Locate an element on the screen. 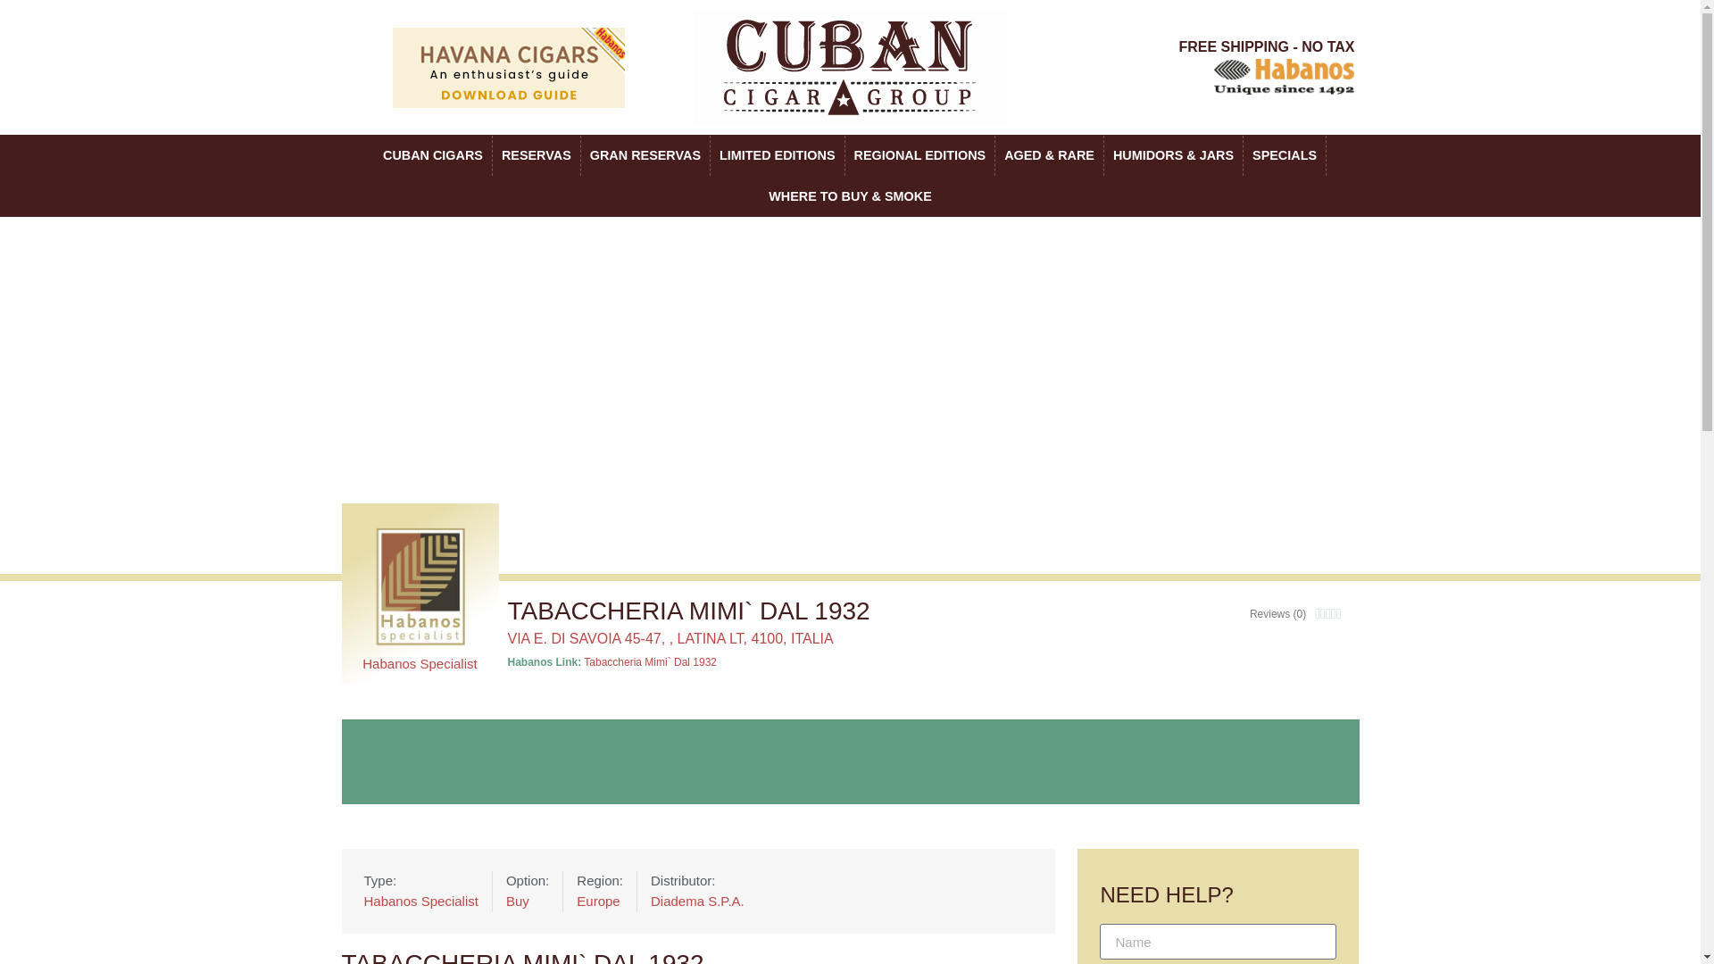 This screenshot has height=964, width=1714. Habanos Specialist is located at coordinates (419, 663).